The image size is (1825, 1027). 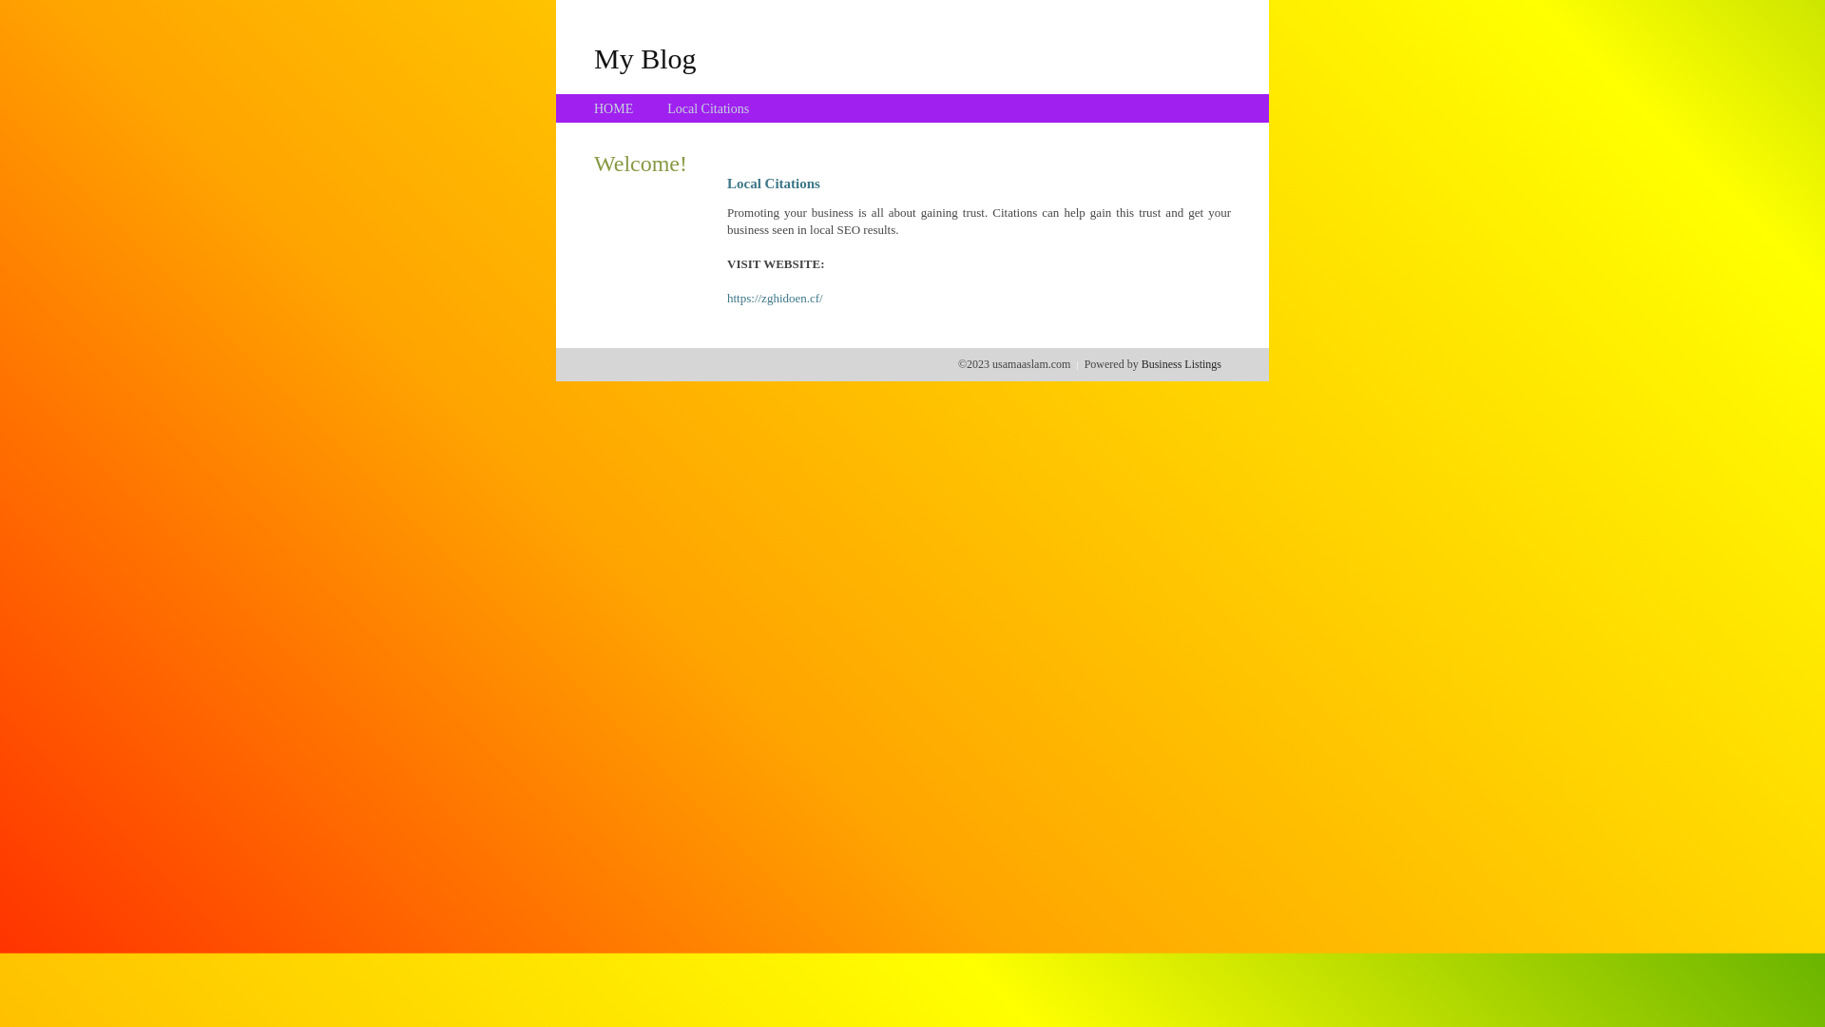 I want to click on My Blog, so click(x=645, y=58).